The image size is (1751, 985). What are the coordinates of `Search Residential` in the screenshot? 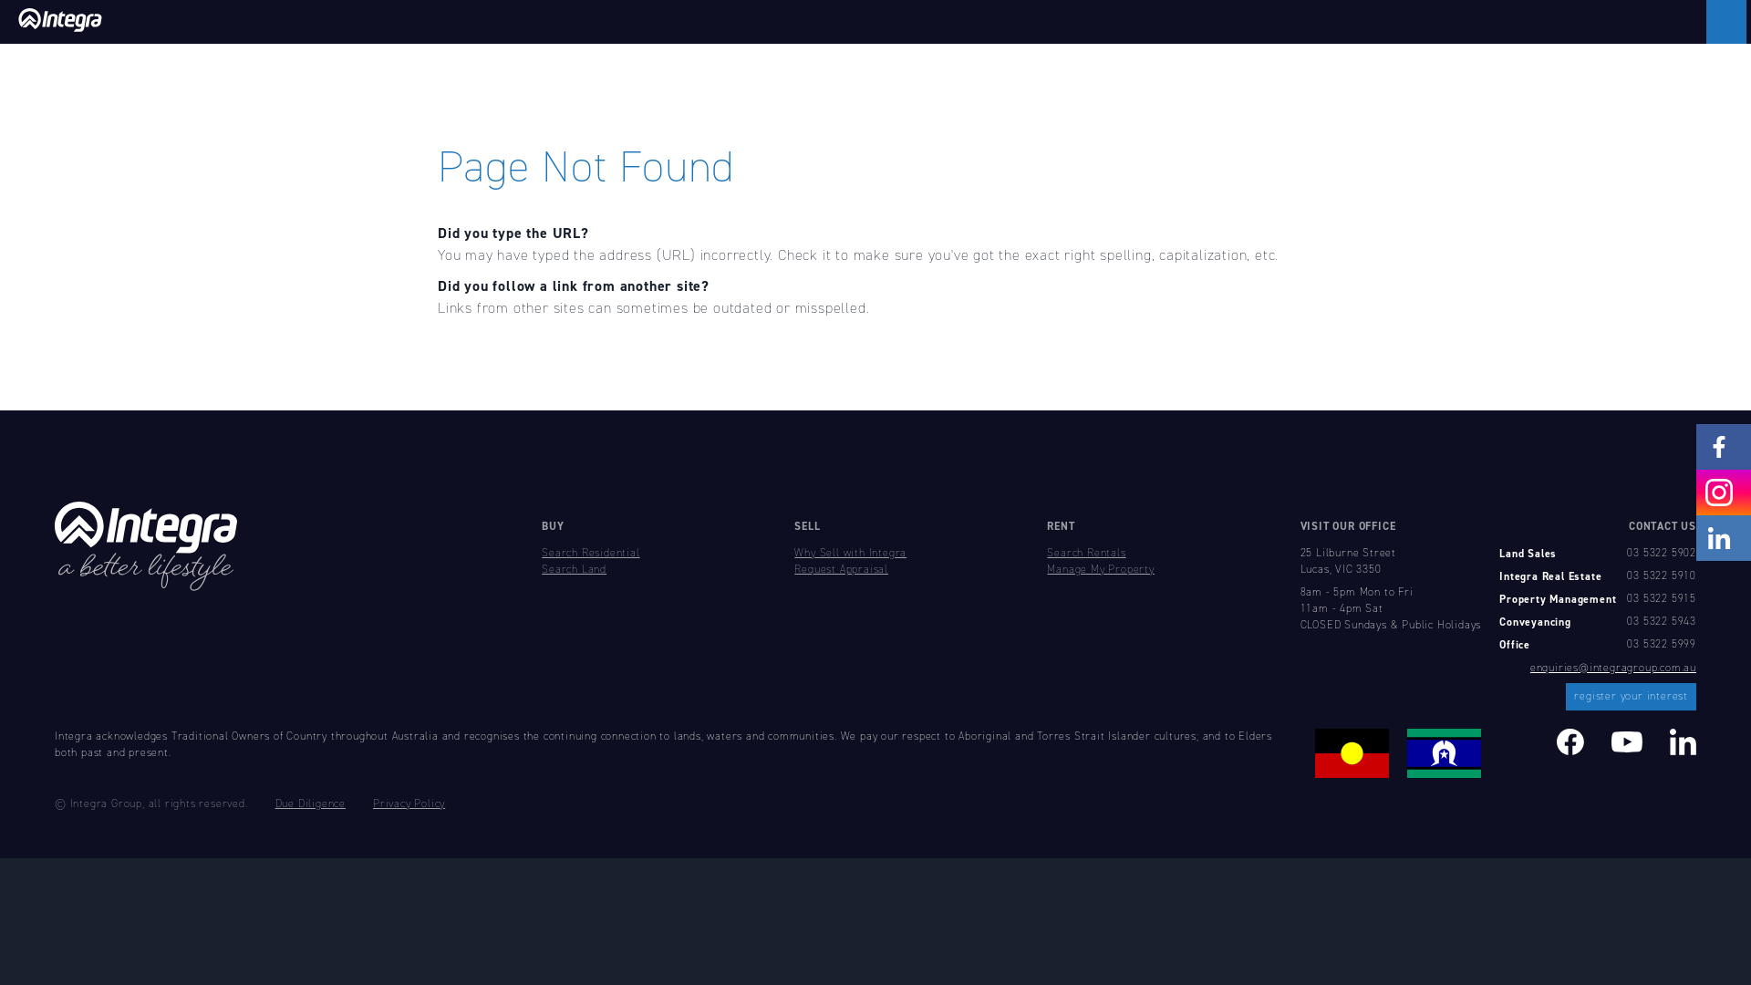 It's located at (591, 553).